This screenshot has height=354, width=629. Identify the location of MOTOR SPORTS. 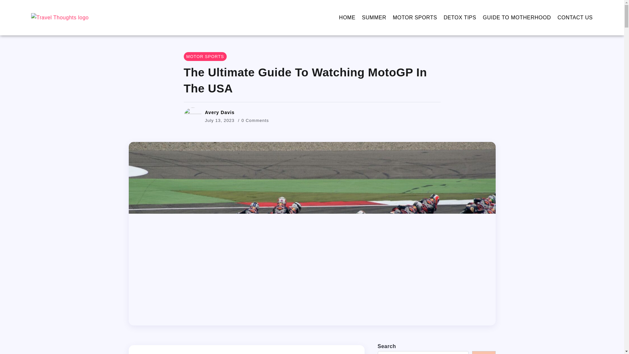
(415, 18).